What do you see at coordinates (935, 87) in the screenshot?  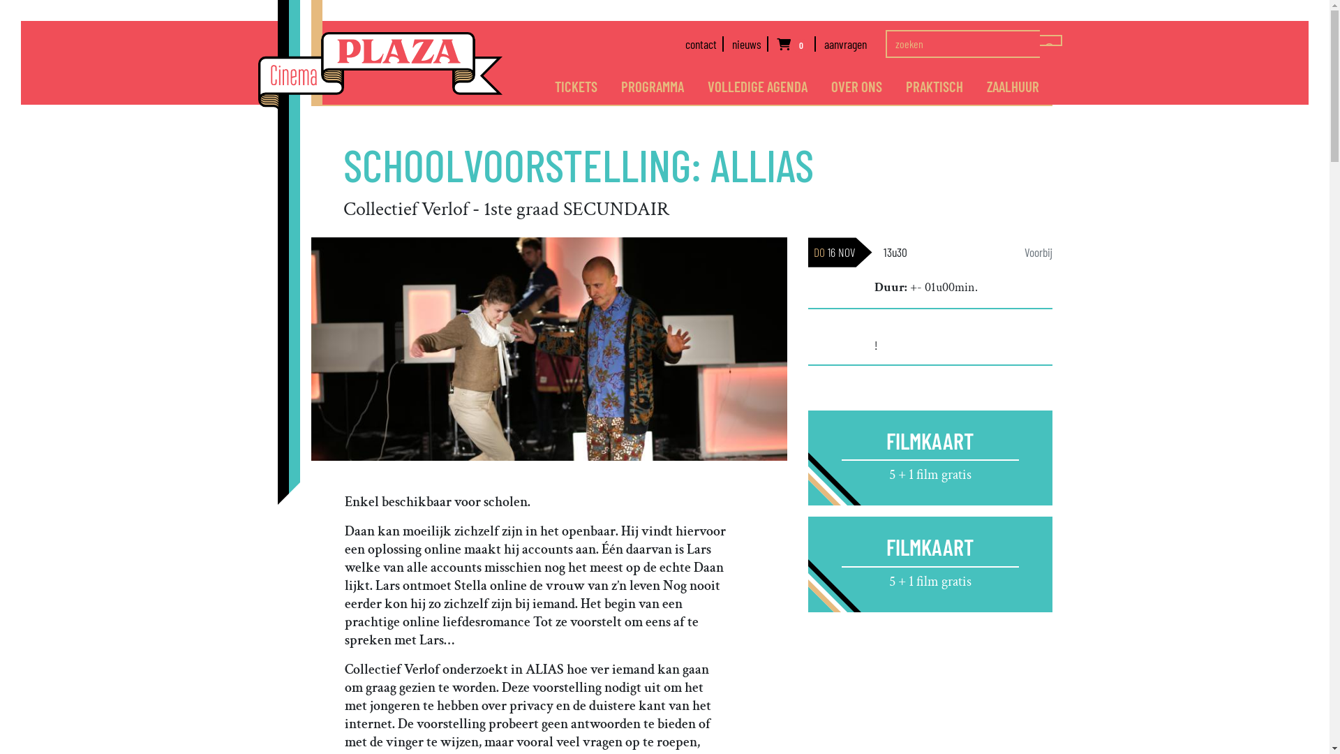 I see `PRAKTISCH` at bounding box center [935, 87].